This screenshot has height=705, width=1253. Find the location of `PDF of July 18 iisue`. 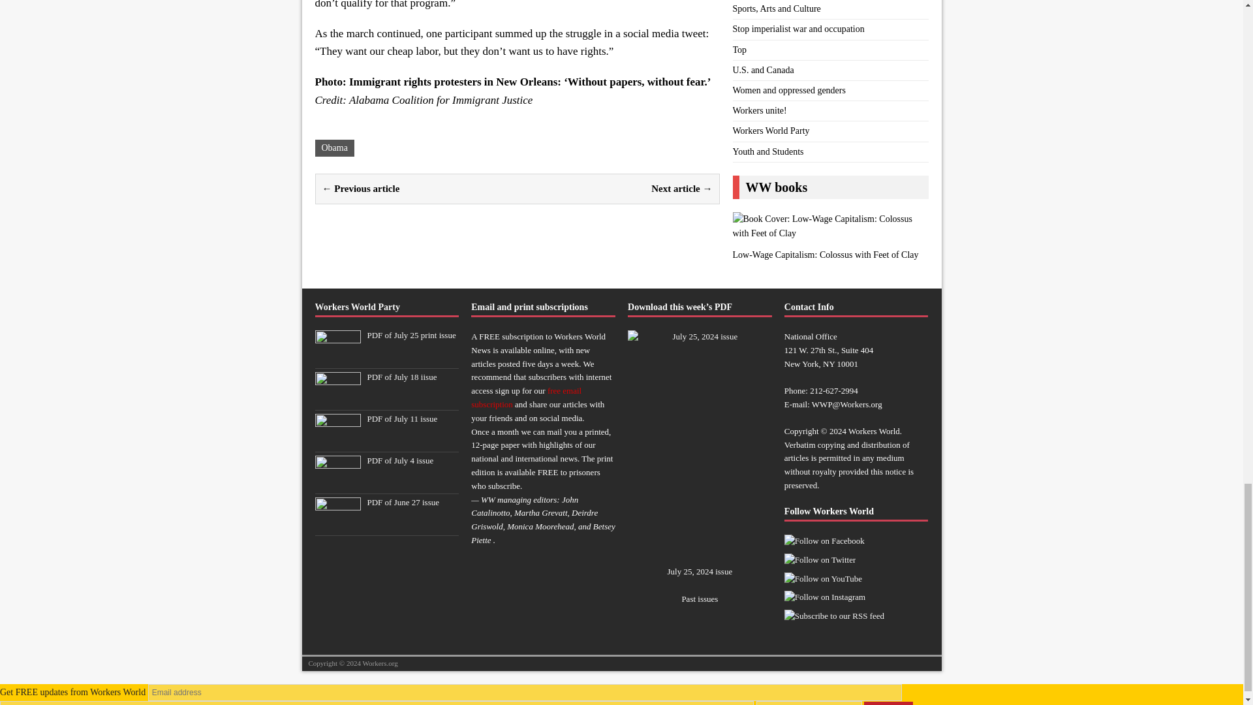

PDF of July 18 iisue is located at coordinates (337, 398).